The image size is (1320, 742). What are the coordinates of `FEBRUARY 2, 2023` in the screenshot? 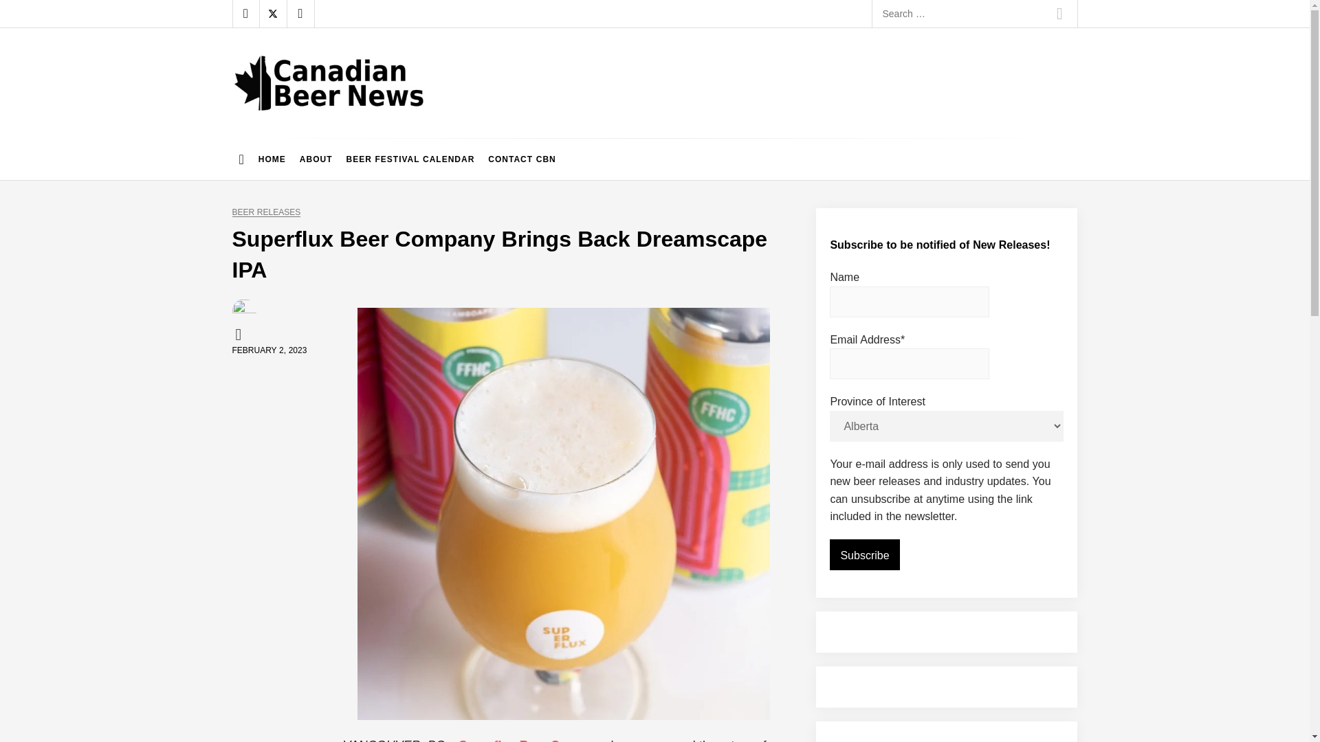 It's located at (269, 350).